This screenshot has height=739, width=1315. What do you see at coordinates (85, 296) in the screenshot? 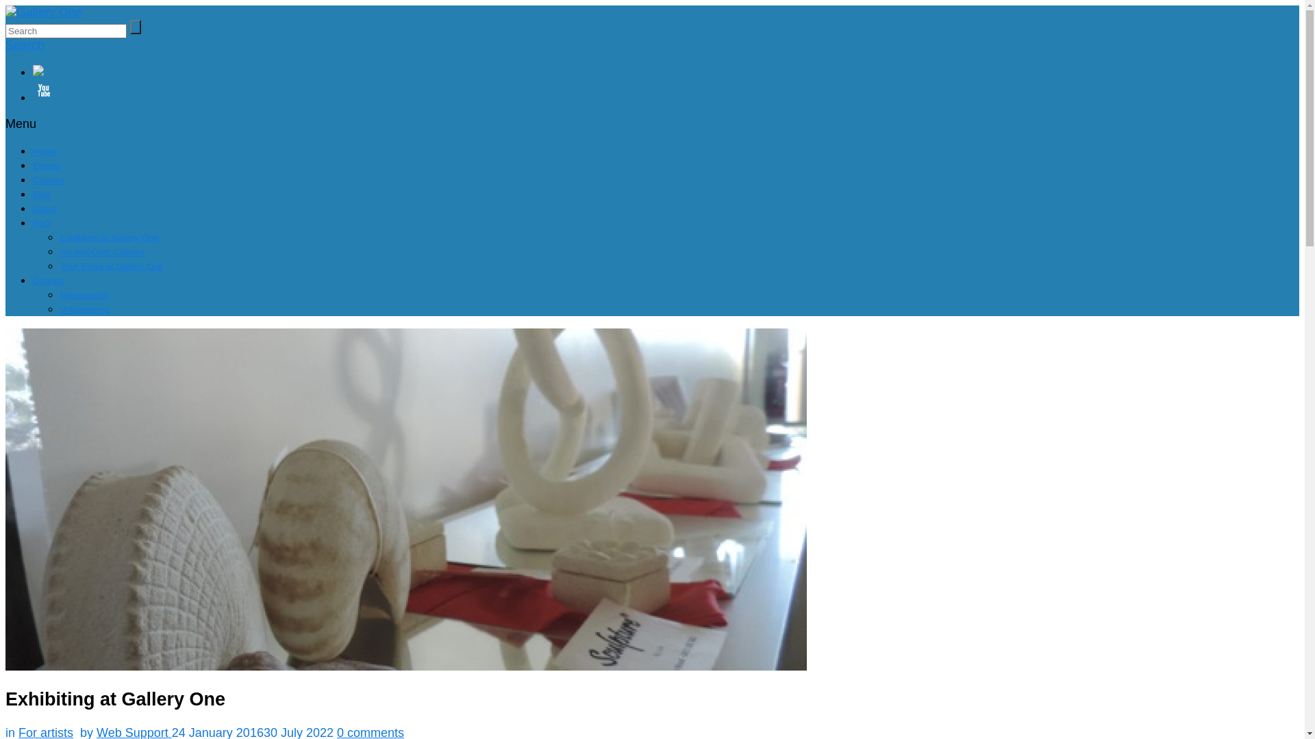
I see `Membership` at bounding box center [85, 296].